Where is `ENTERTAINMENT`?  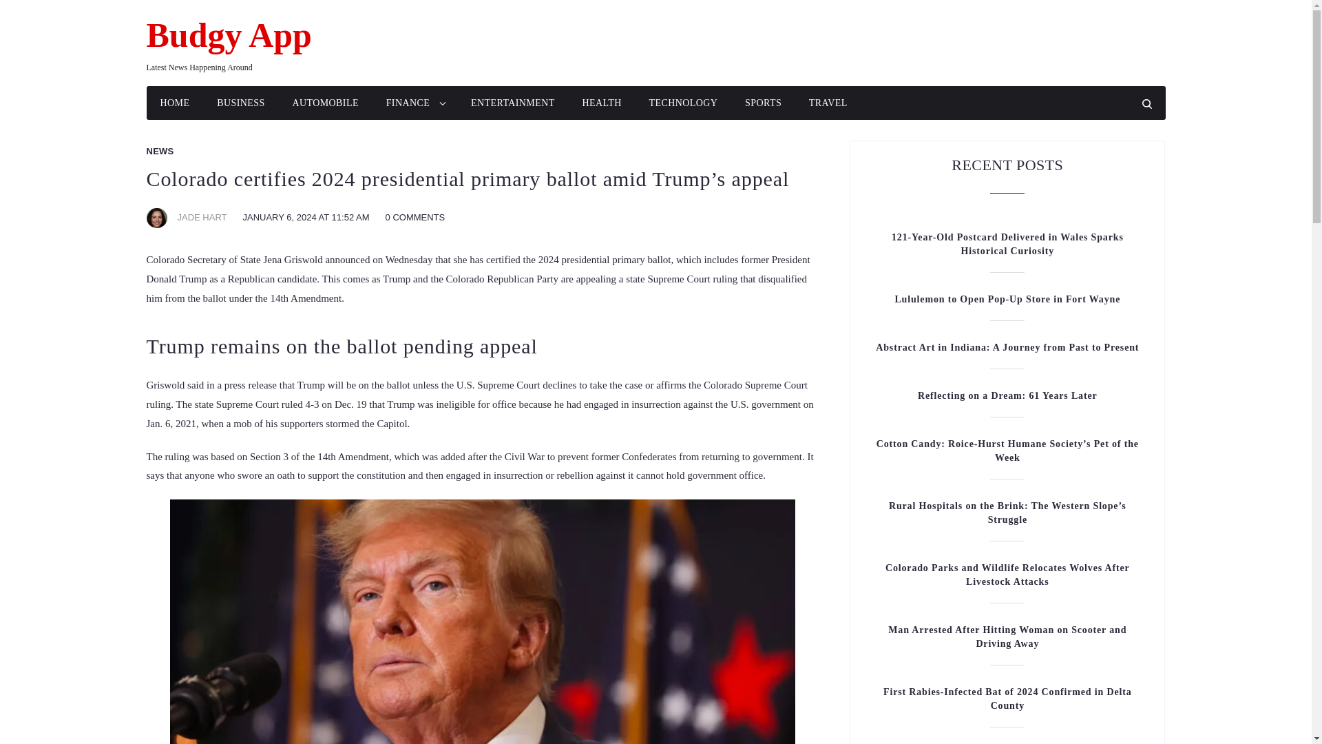 ENTERTAINMENT is located at coordinates (512, 103).